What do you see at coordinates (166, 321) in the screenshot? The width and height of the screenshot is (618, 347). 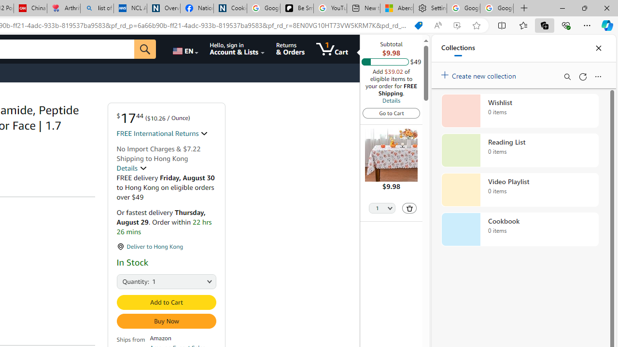 I see `Buy Now` at bounding box center [166, 321].